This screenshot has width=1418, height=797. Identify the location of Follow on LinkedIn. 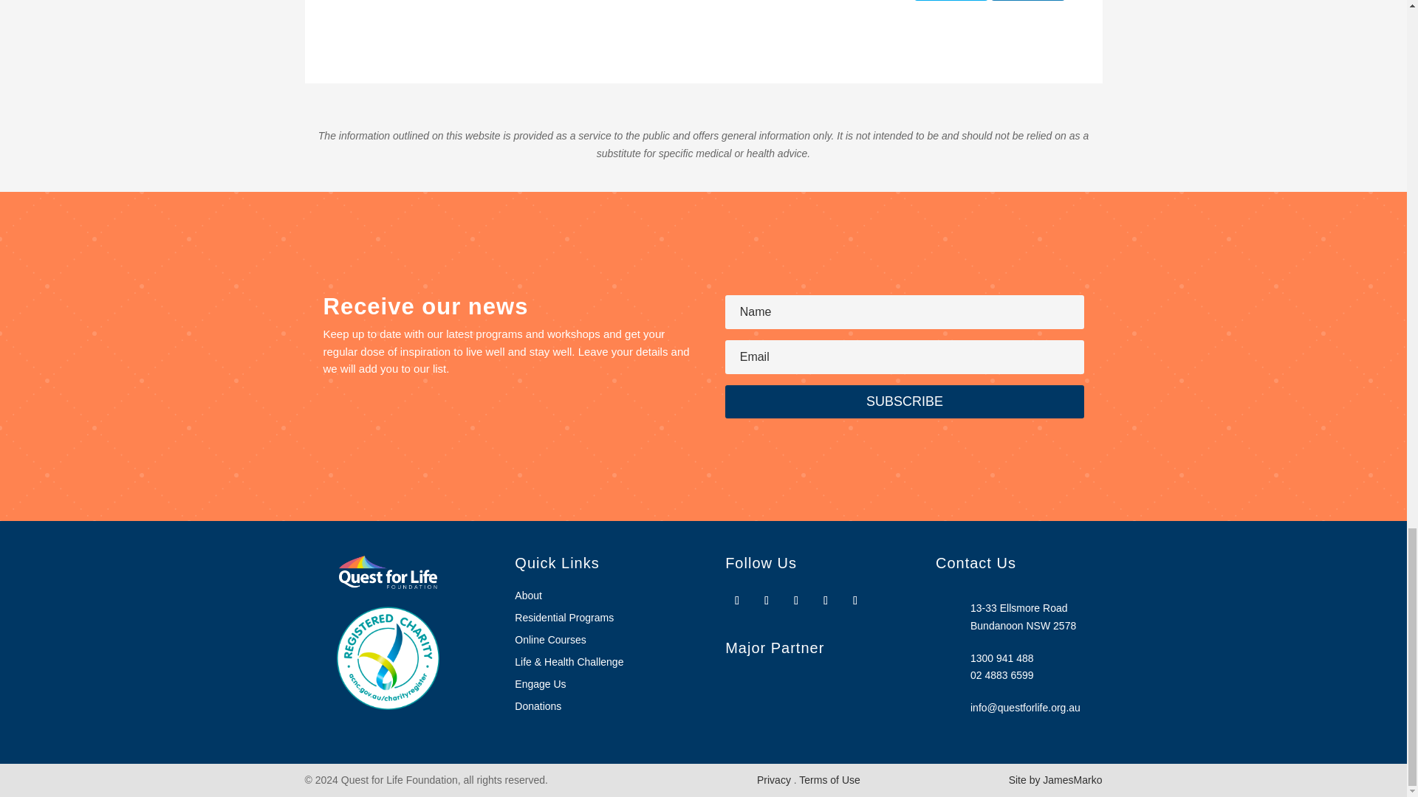
(855, 601).